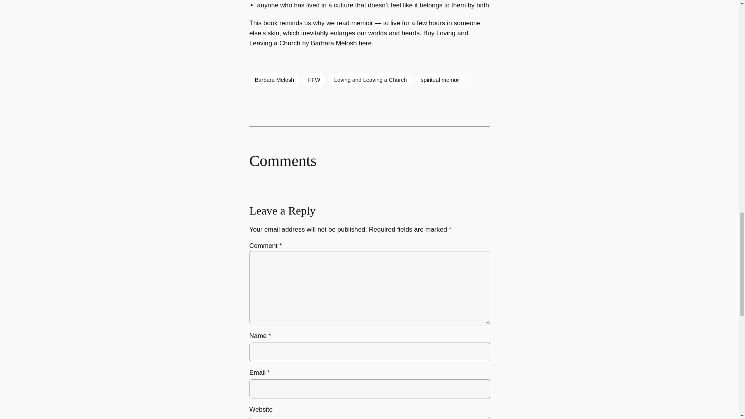 This screenshot has height=419, width=745. Describe the element at coordinates (358, 38) in the screenshot. I see `Buy Loving and Leaving a Church by Barbara Melosh here. ` at that location.